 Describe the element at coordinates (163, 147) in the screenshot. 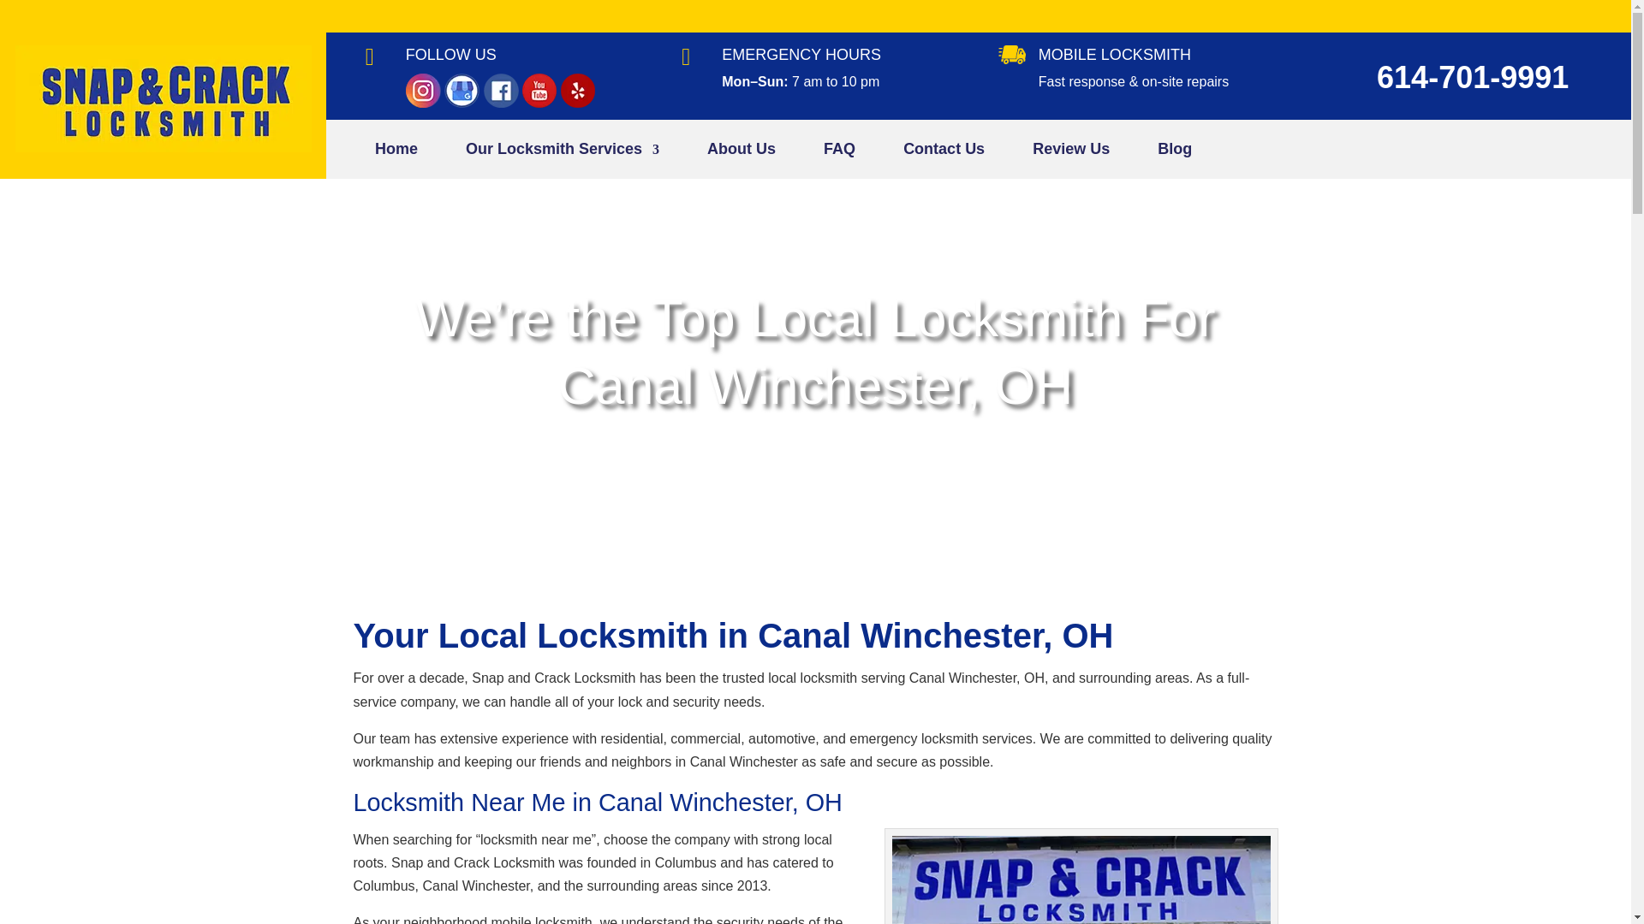

I see `logo-yellow` at that location.